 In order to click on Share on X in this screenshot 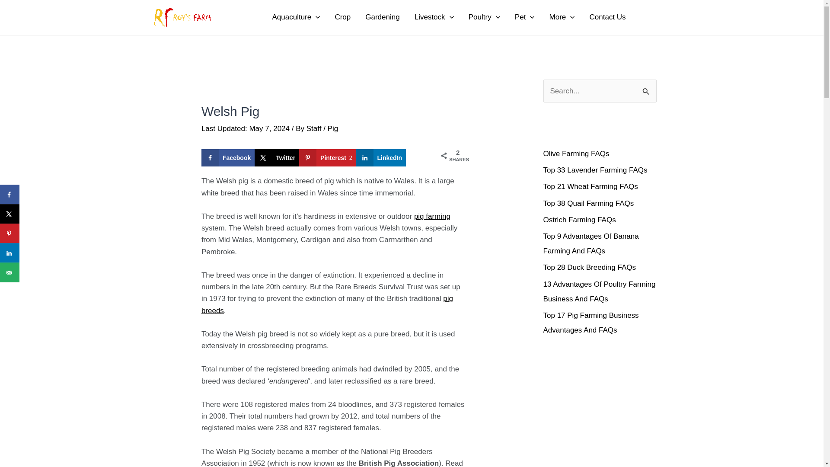, I will do `click(277, 157)`.